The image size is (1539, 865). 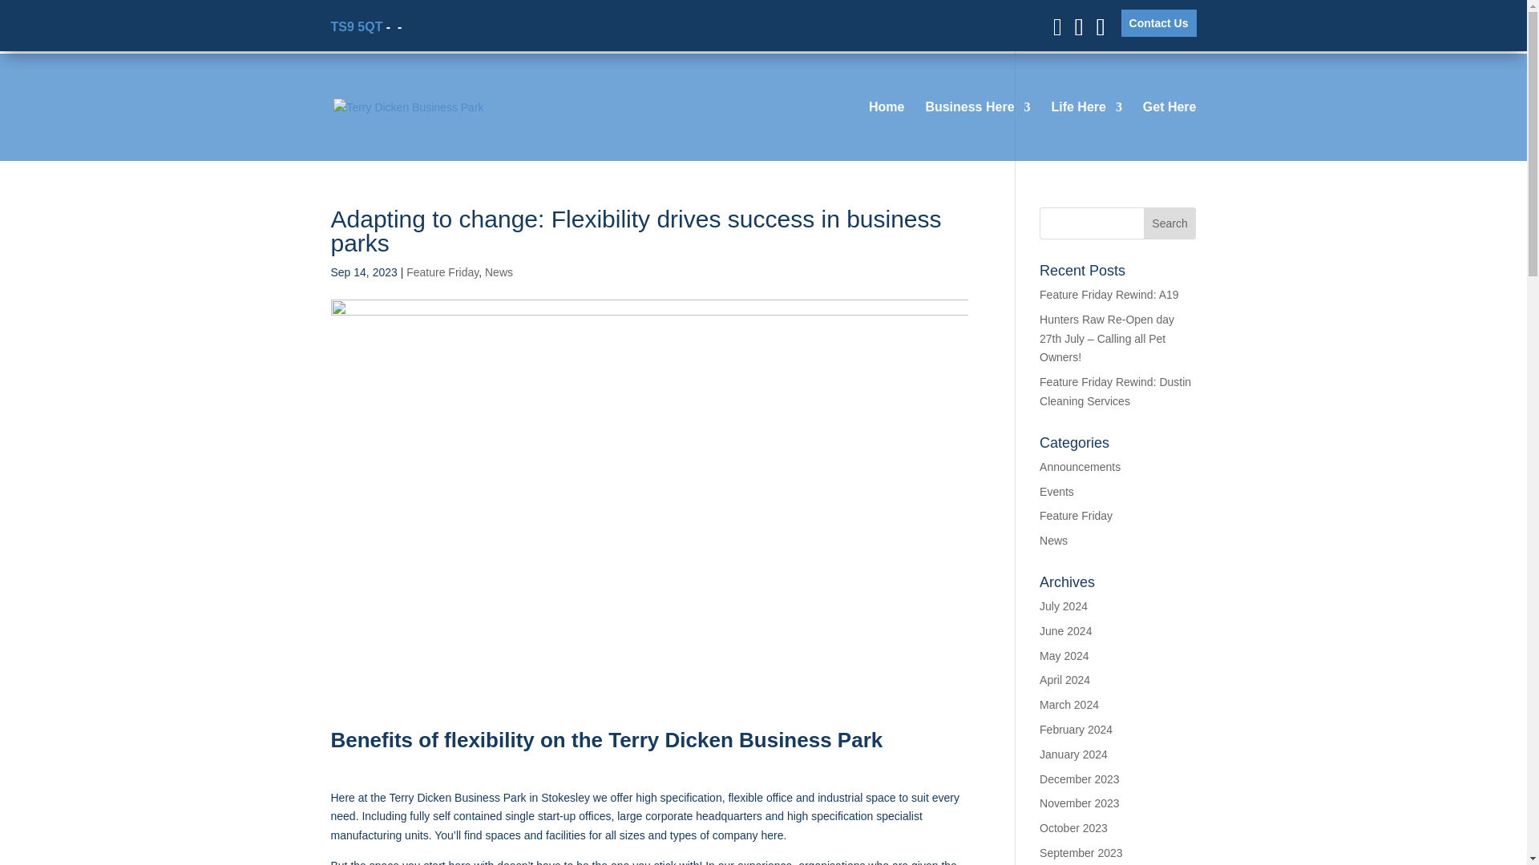 What do you see at coordinates (1064, 605) in the screenshot?
I see `July 2024` at bounding box center [1064, 605].